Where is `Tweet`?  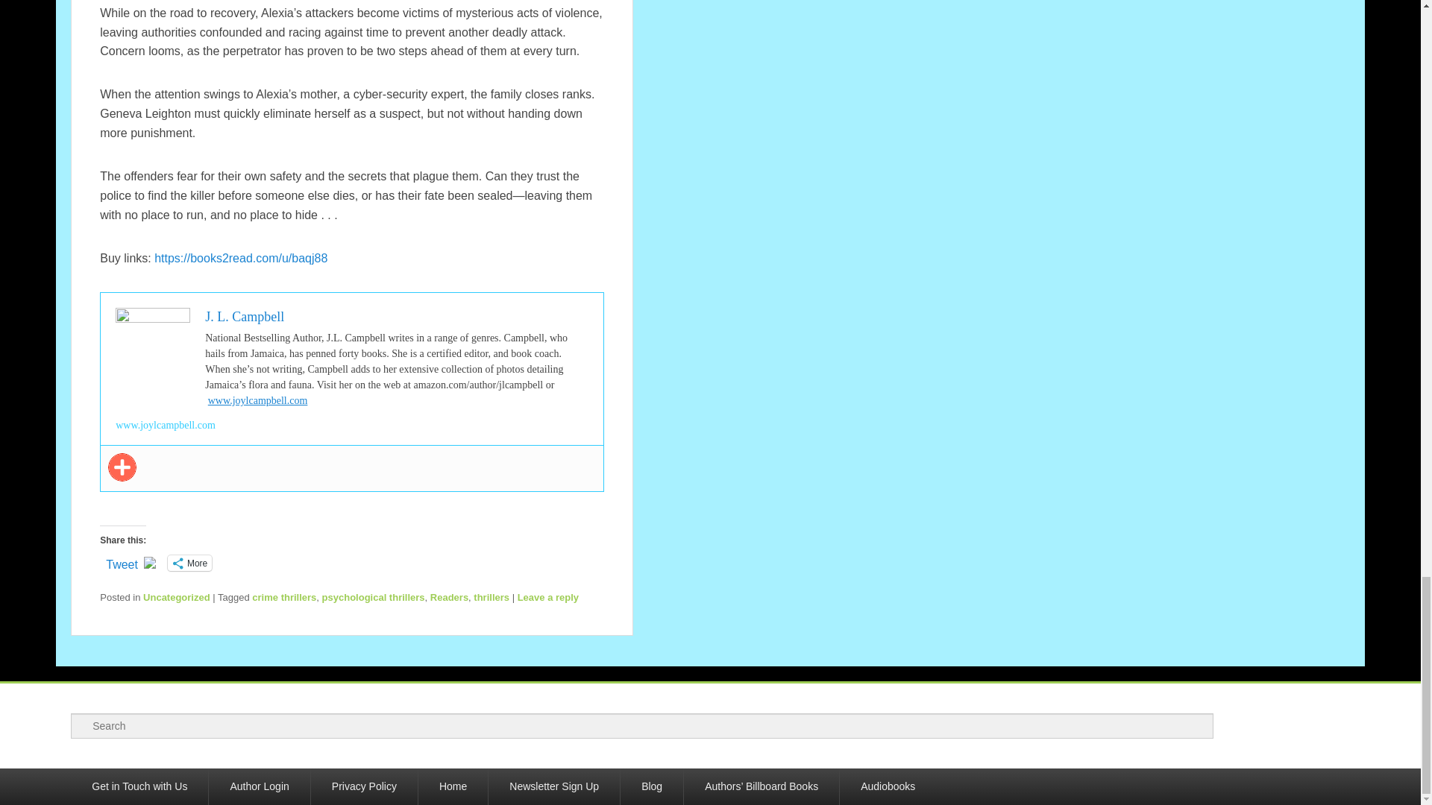
Tweet is located at coordinates (122, 562).